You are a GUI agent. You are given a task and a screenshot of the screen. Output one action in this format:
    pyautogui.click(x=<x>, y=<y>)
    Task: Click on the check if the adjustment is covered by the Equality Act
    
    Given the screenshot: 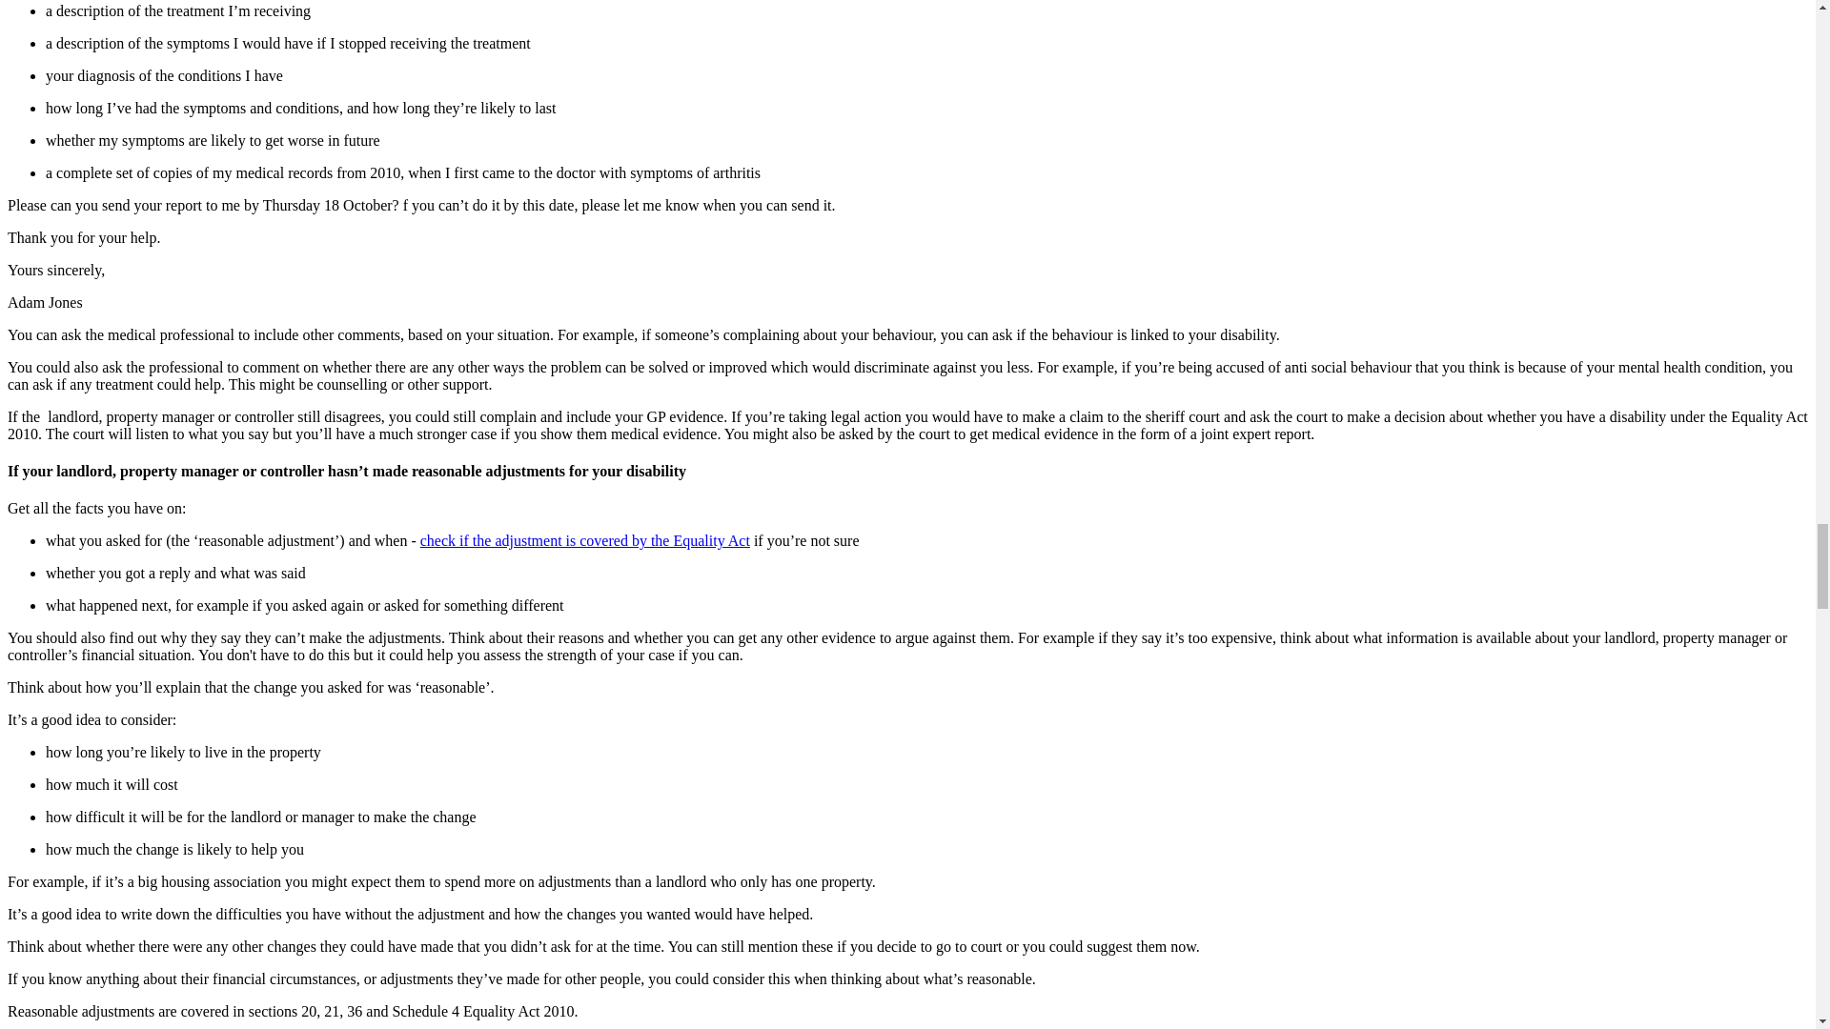 What is the action you would take?
    pyautogui.click(x=585, y=540)
    